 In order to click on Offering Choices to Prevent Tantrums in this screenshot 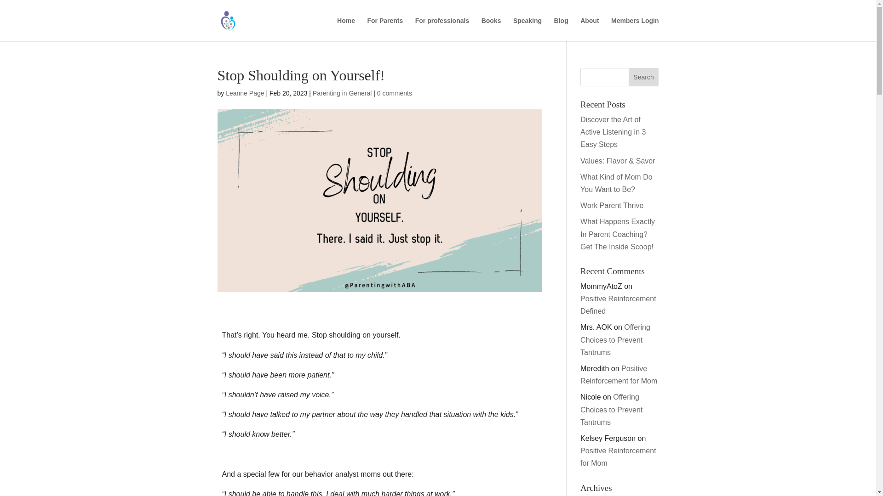, I will do `click(615, 340)`.